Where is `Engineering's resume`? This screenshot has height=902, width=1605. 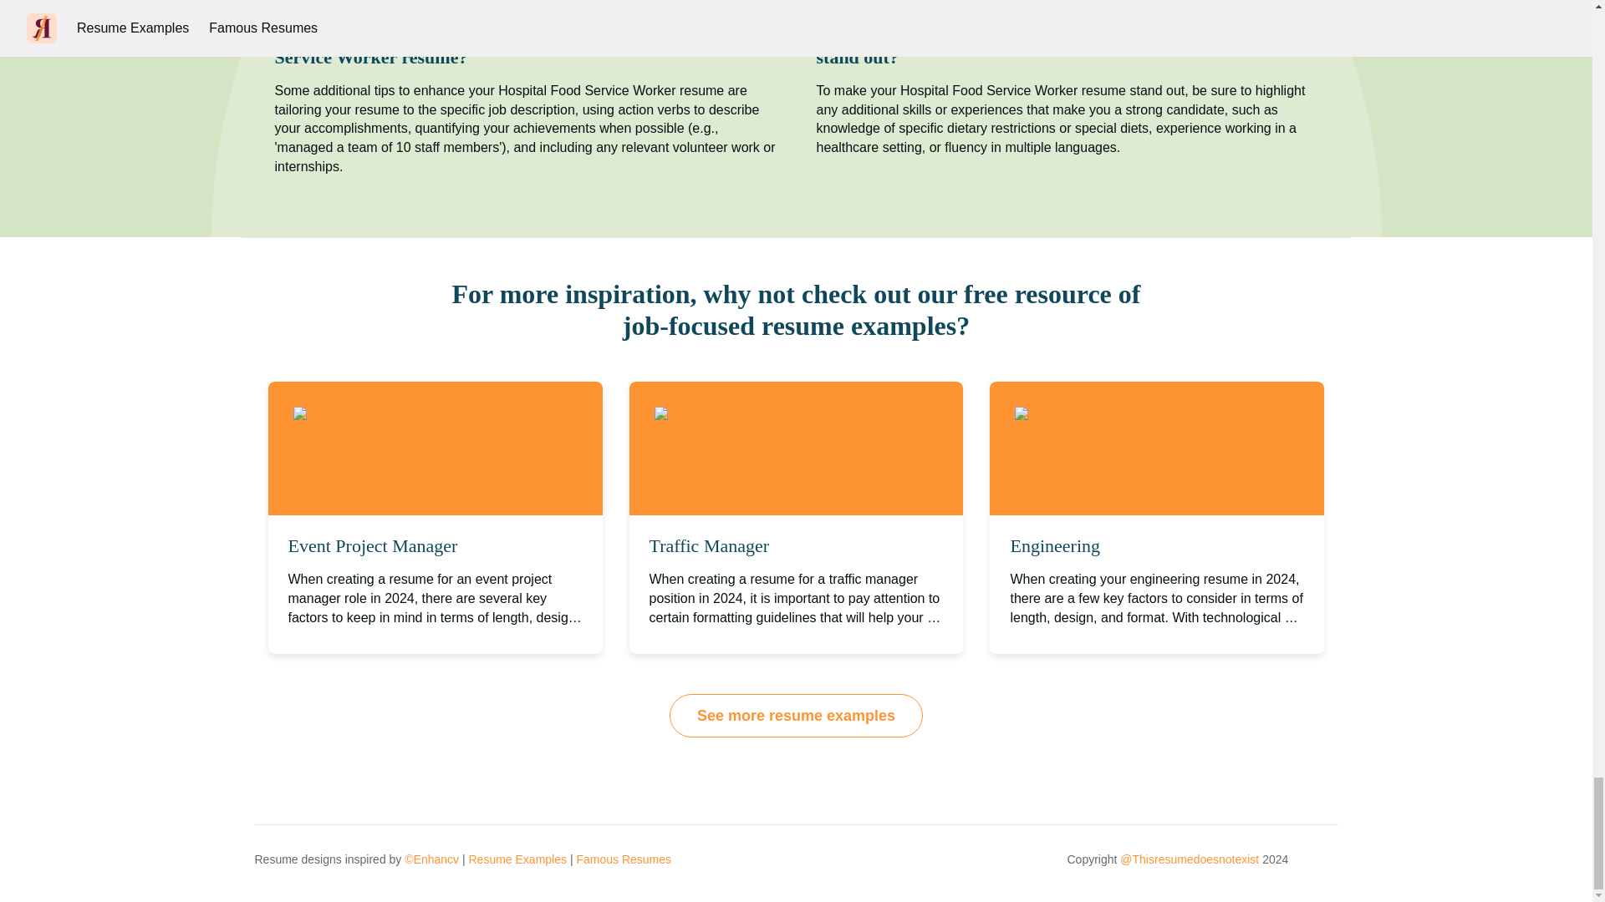 Engineering's resume is located at coordinates (1097, 414).